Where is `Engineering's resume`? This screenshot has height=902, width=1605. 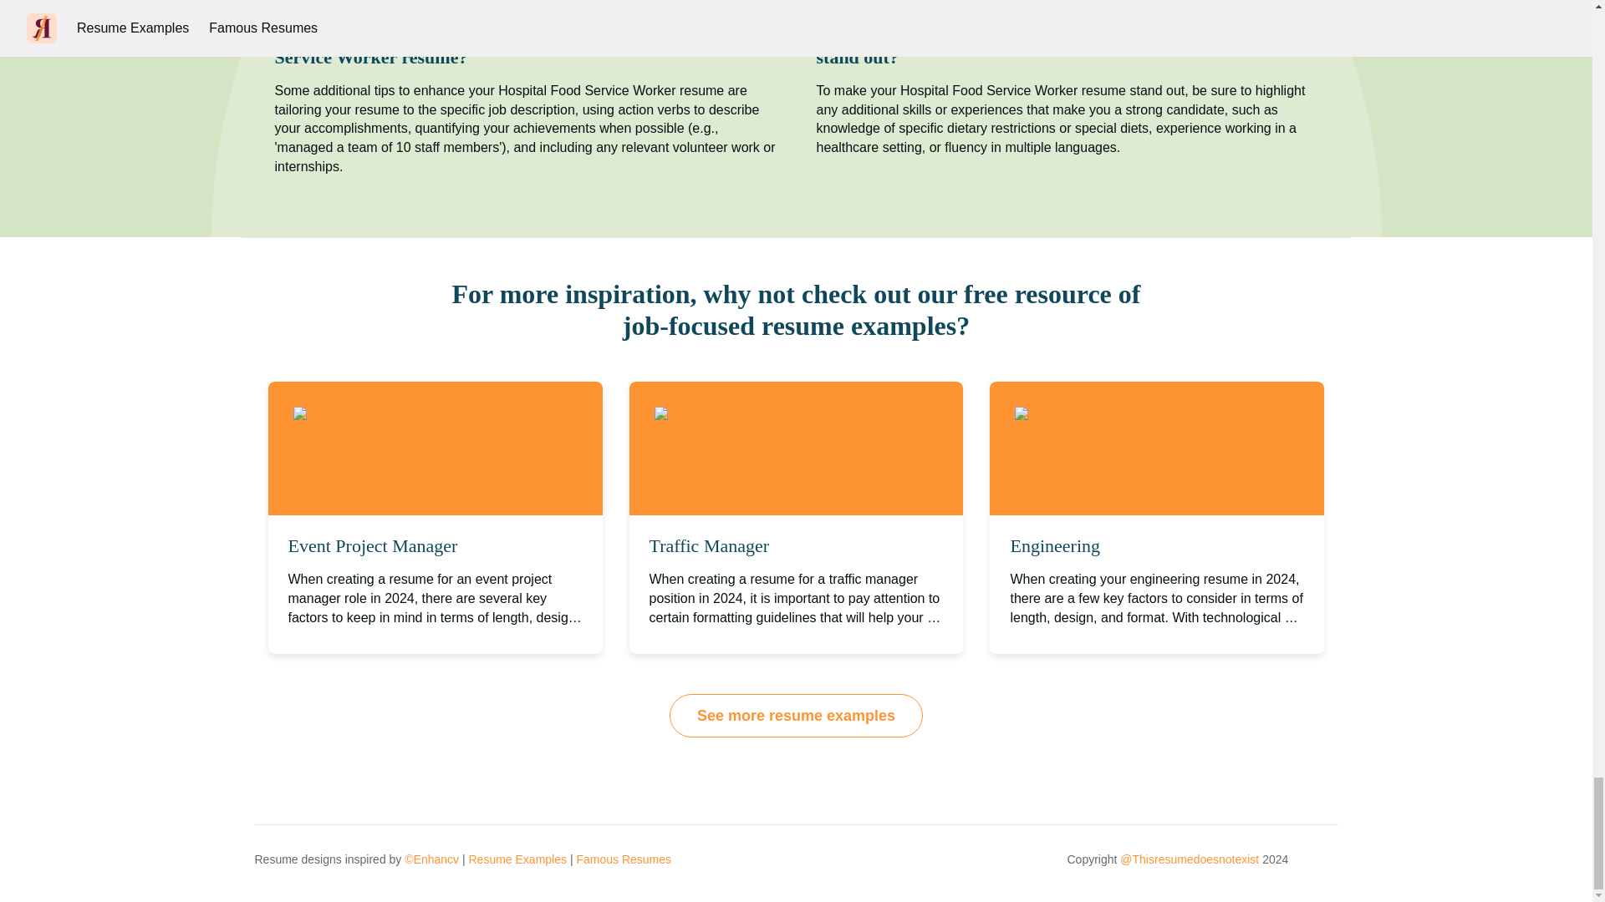 Engineering's resume is located at coordinates (1097, 414).